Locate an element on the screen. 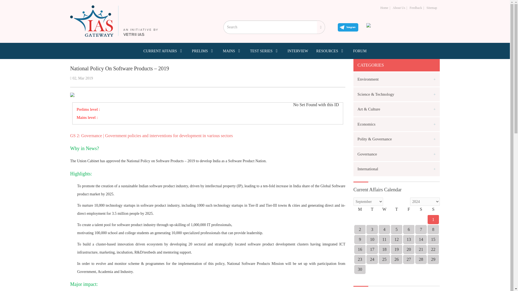 The height and width of the screenshot is (291, 518). Governance is located at coordinates (397, 154).